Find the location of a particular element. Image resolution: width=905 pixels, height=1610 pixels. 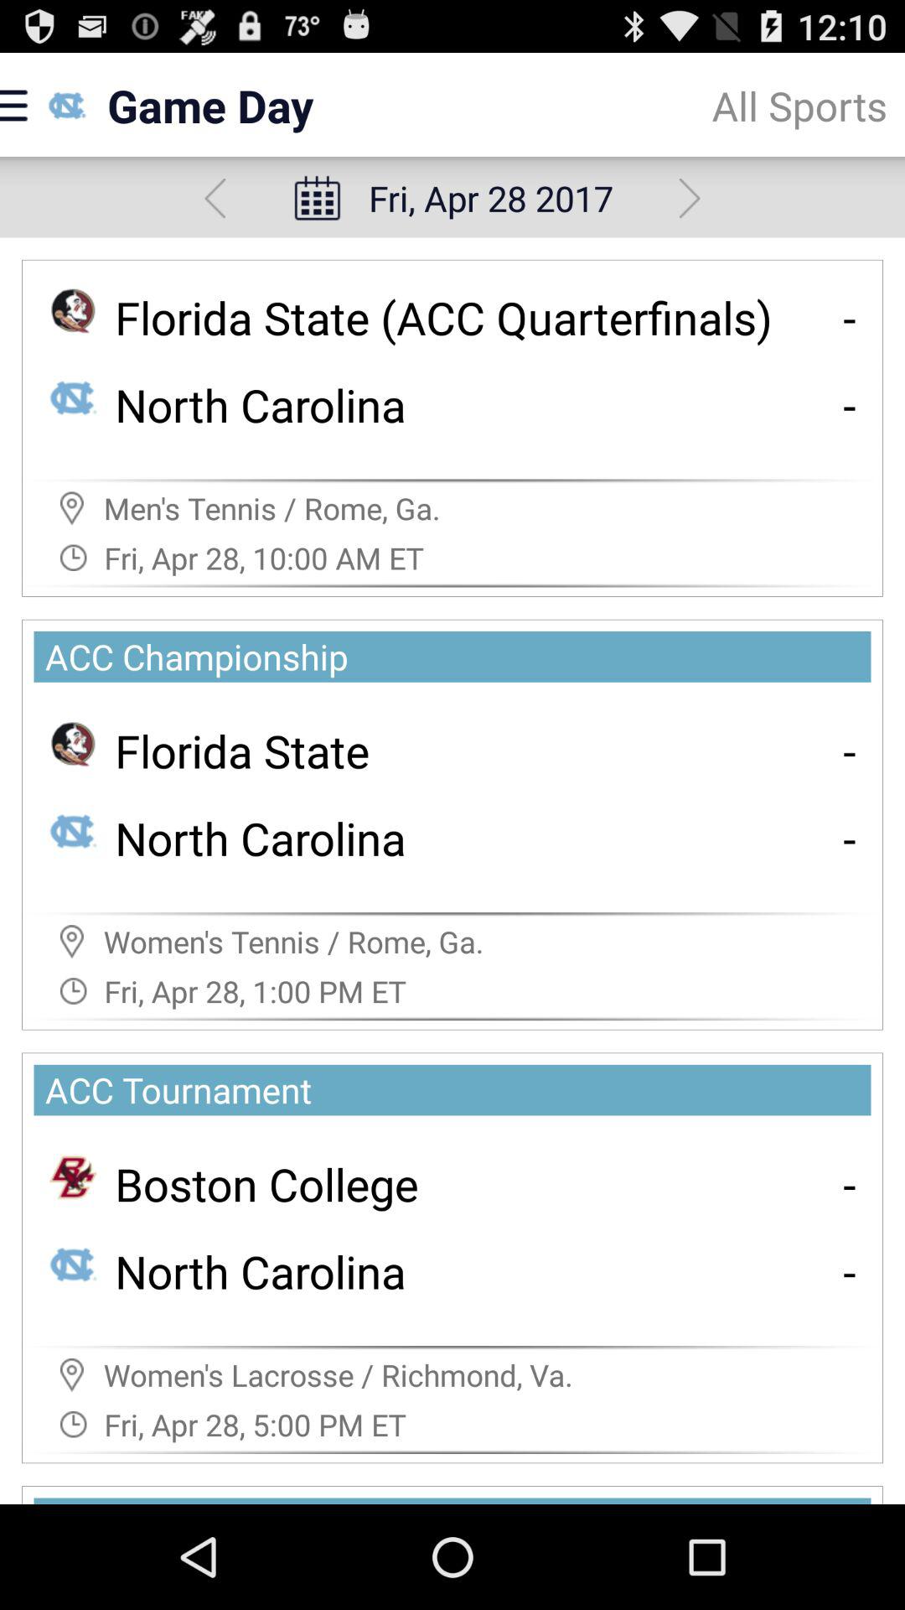

press app below the game day item is located at coordinates (215, 198).